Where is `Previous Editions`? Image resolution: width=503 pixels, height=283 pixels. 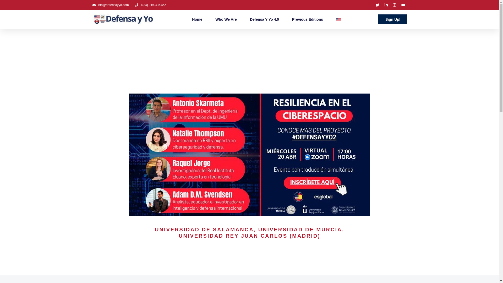 Previous Editions is located at coordinates (308, 19).